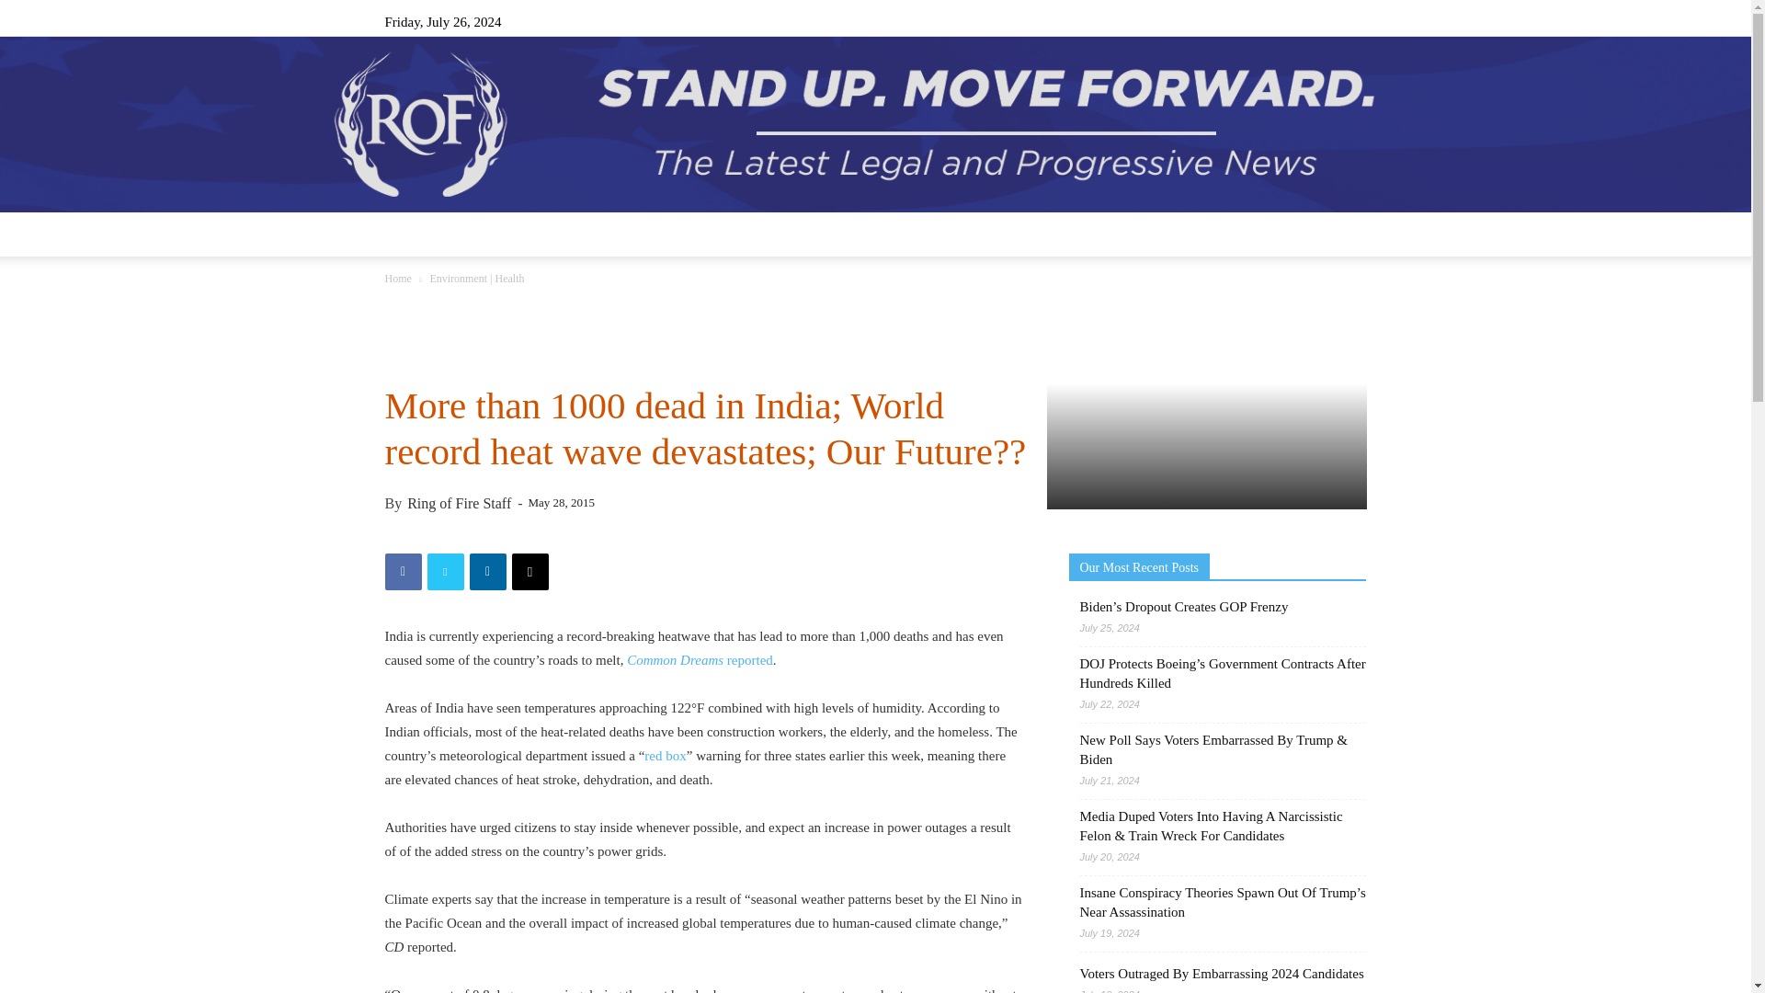  What do you see at coordinates (1230, 21) in the screenshot?
I see `Facebook` at bounding box center [1230, 21].